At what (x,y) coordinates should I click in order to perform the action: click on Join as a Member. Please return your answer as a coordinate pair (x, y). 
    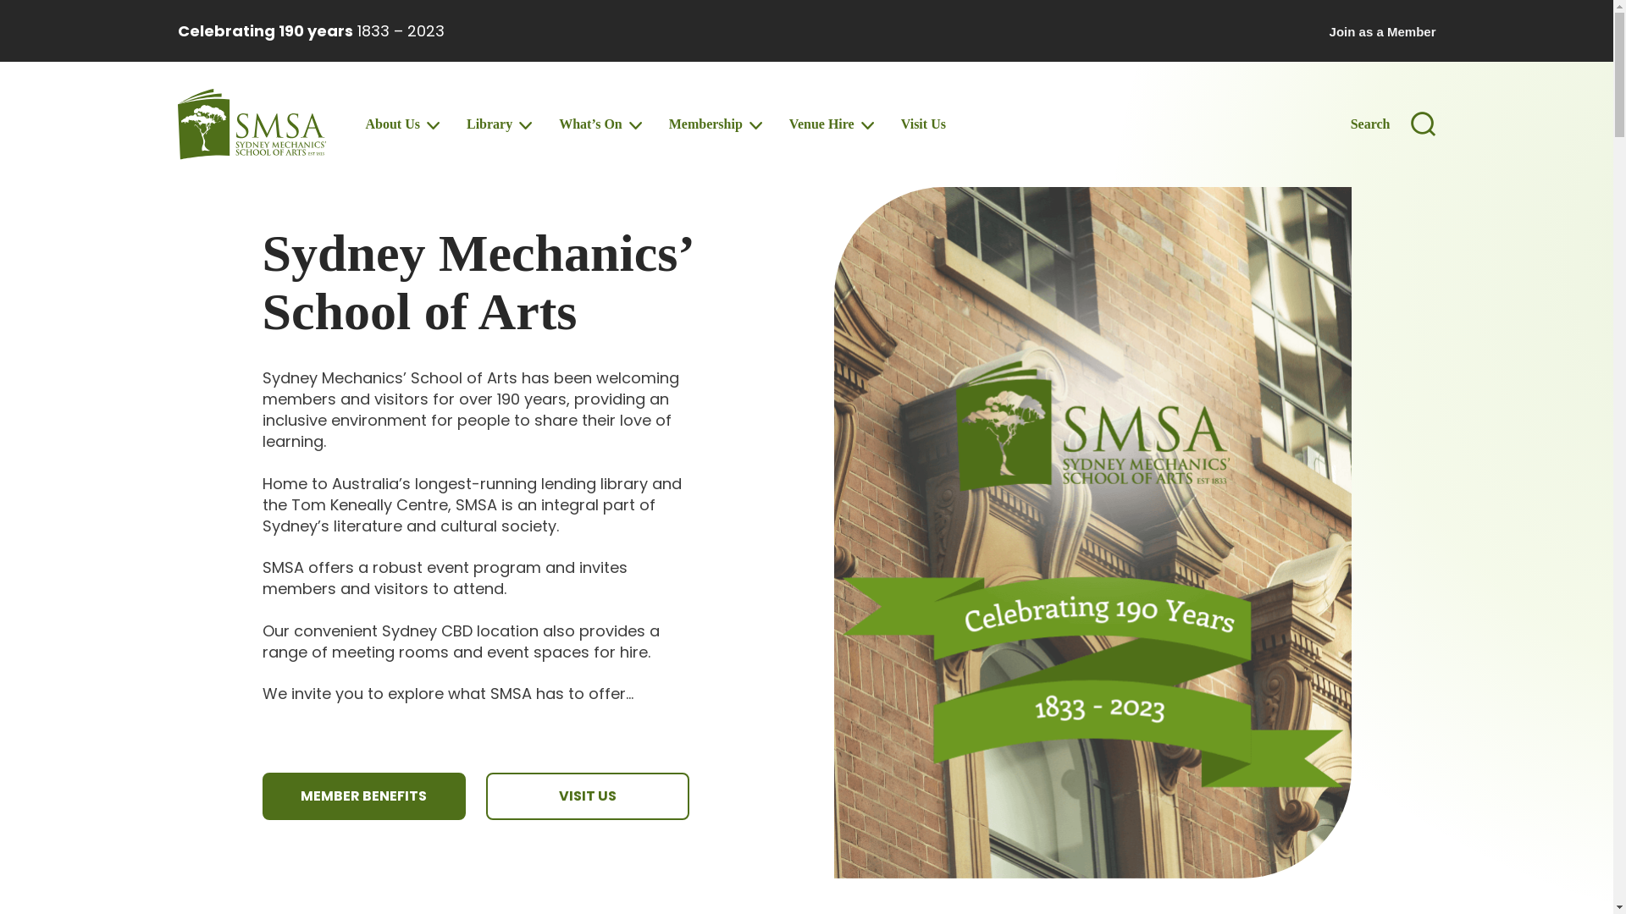
    Looking at the image, I should click on (1383, 32).